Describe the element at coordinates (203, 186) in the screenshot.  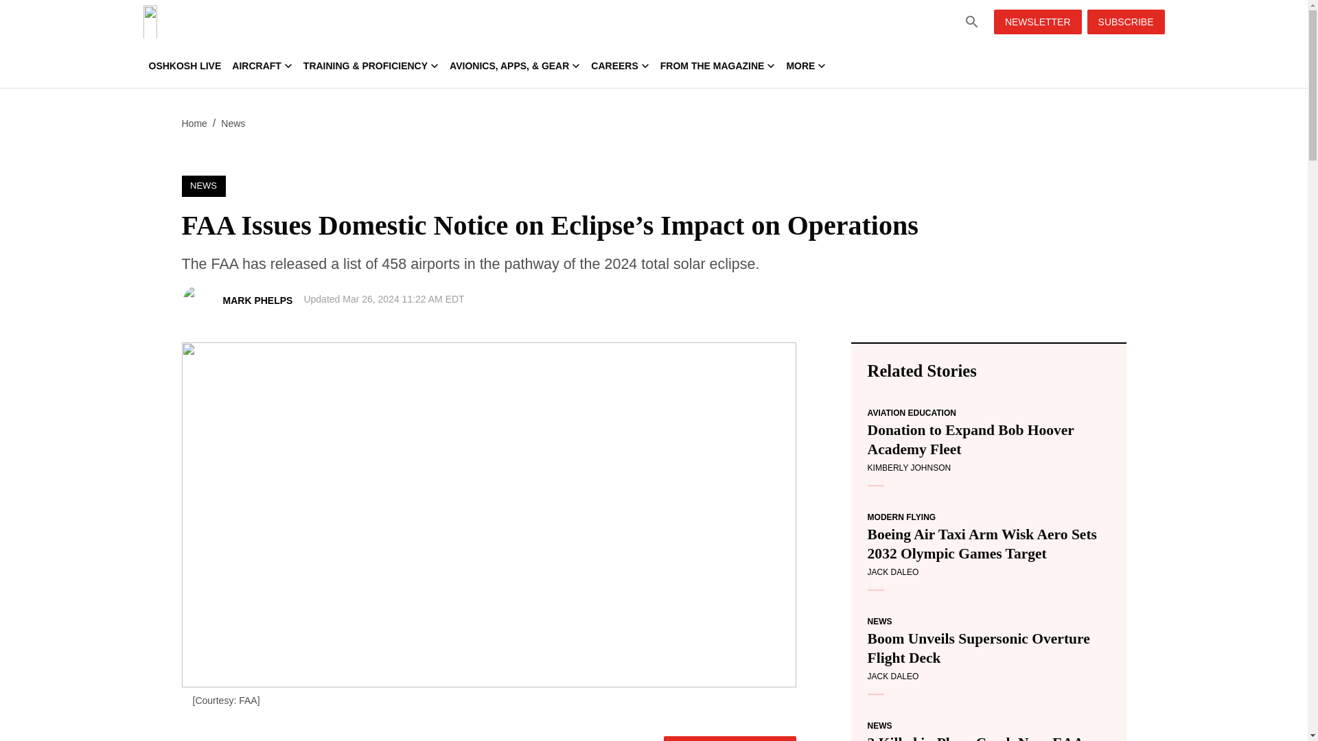
I see `NEWS` at that location.